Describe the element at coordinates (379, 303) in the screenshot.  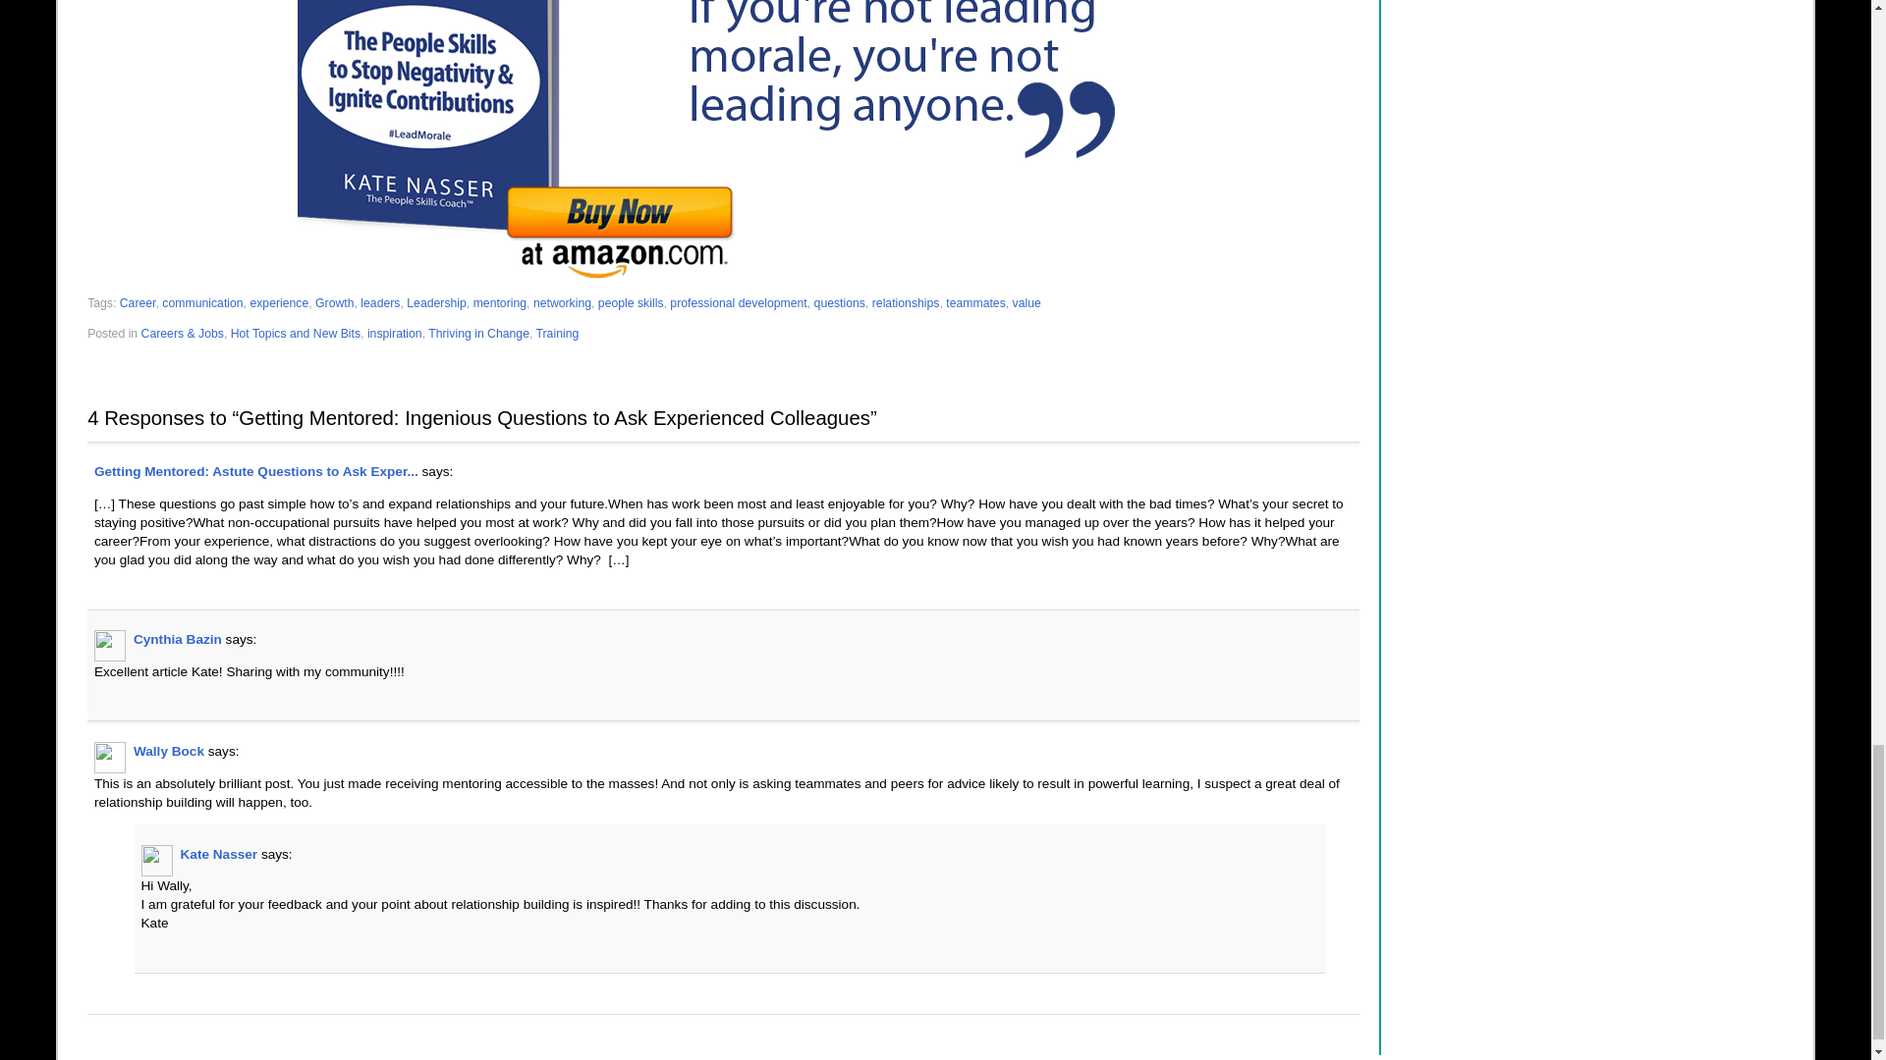
I see `leaders` at that location.